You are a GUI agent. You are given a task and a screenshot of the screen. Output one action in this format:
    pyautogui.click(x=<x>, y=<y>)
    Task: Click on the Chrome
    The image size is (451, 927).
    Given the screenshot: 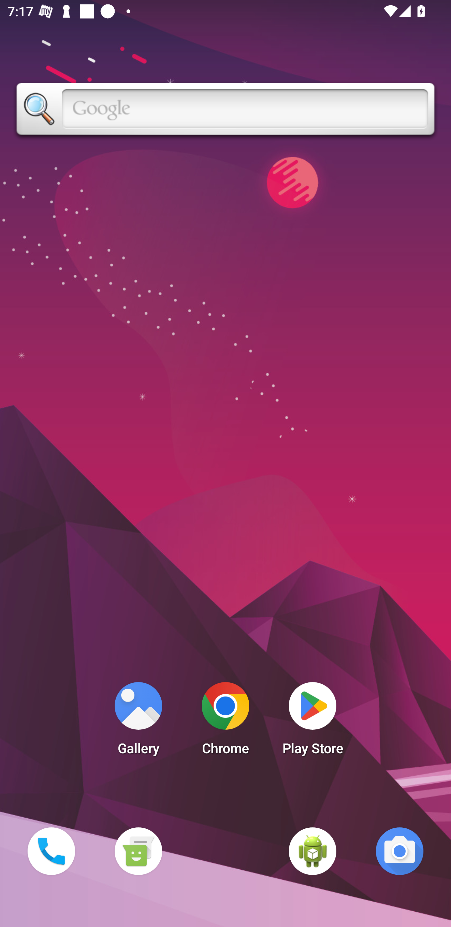 What is the action you would take?
    pyautogui.click(x=225, y=722)
    